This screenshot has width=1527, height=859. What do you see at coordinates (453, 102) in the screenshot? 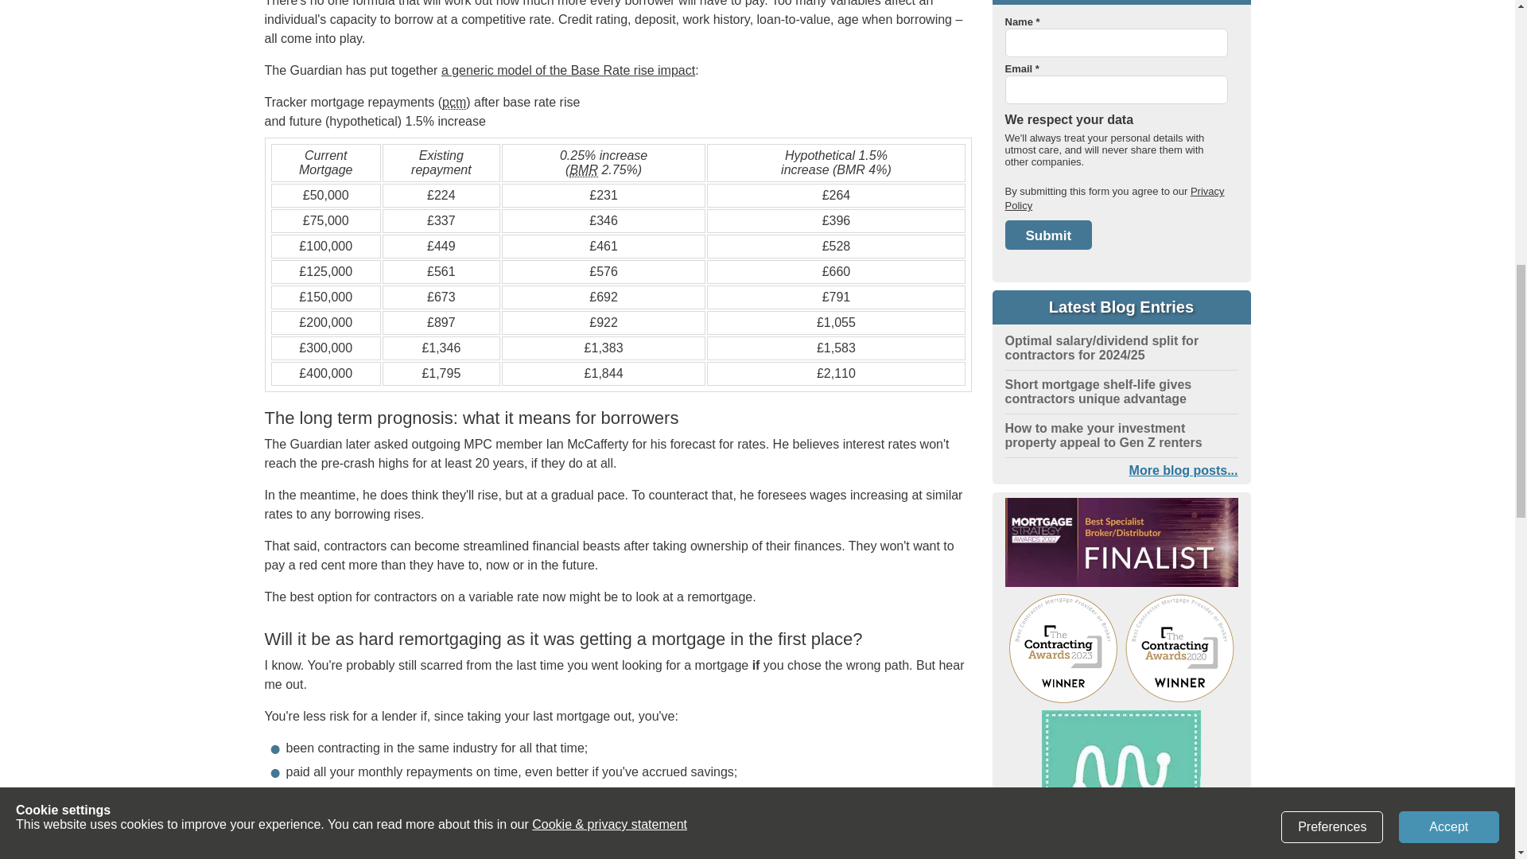
I see `per calendar month` at bounding box center [453, 102].